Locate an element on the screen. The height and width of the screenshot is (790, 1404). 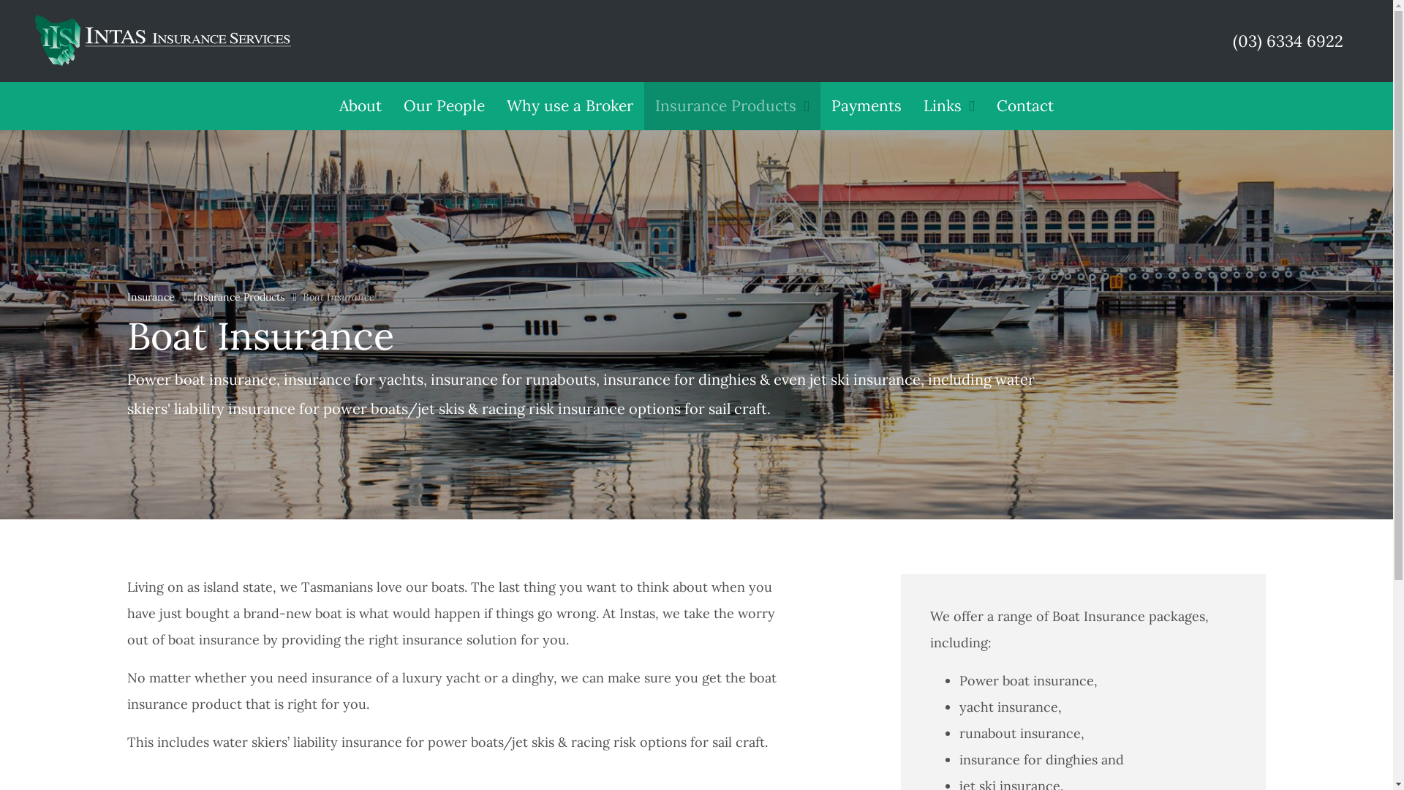
 (03) 6334 6922 is located at coordinates (1286, 41).